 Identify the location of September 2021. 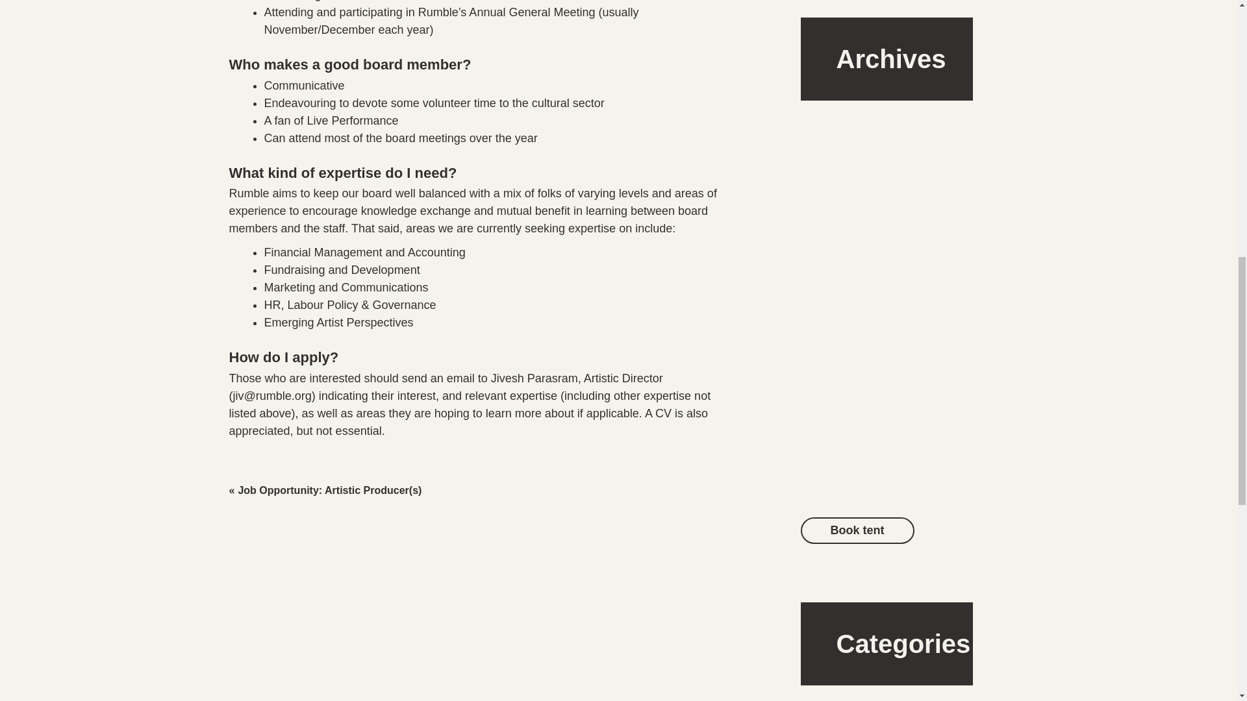
(847, 314).